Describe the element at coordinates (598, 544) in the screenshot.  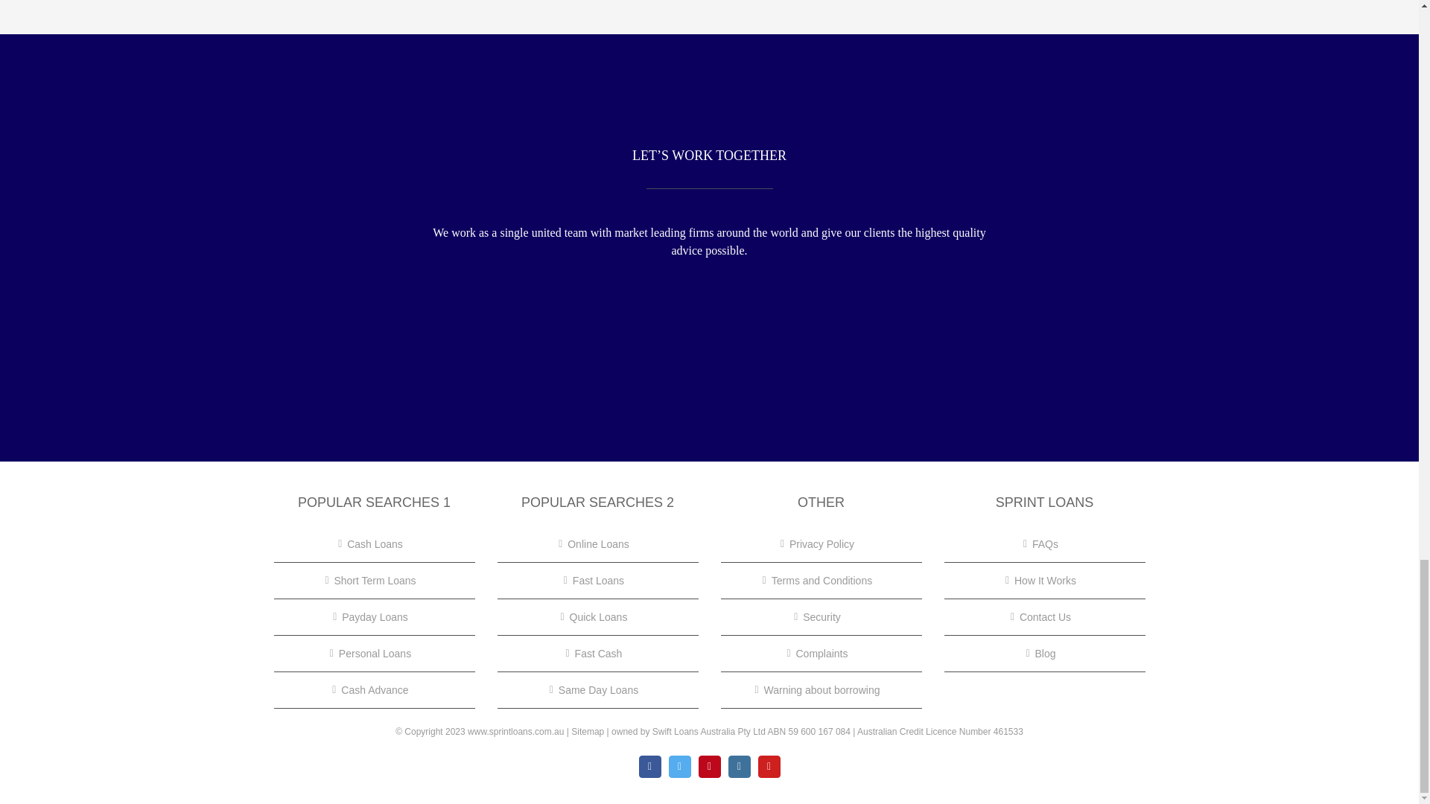
I see `Online Loans` at that location.